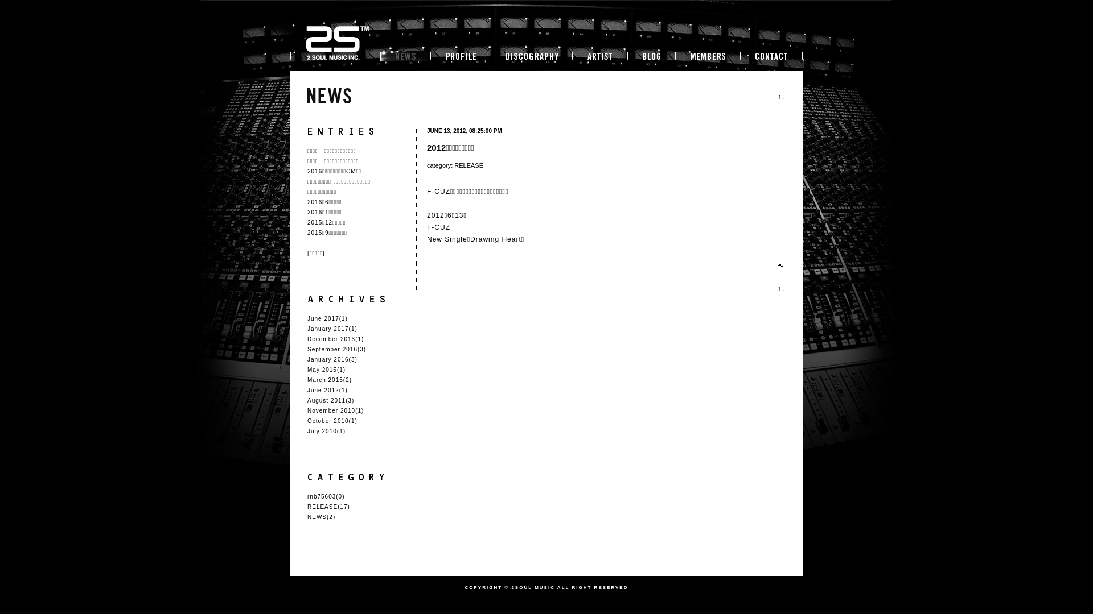  Describe the element at coordinates (460, 58) in the screenshot. I see `PROFILE` at that location.